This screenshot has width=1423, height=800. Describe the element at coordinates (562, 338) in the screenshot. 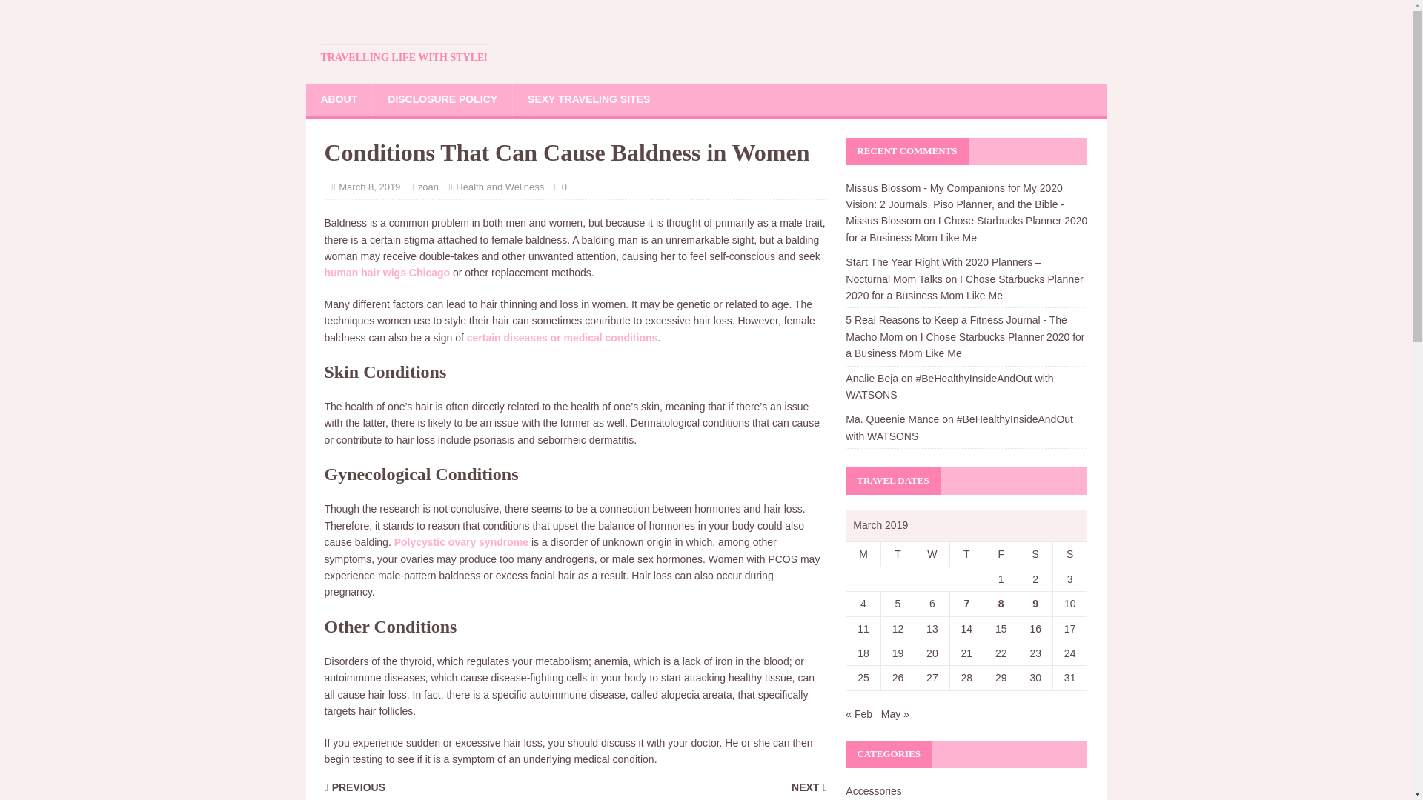

I see `certain diseases or medical conditions` at that location.